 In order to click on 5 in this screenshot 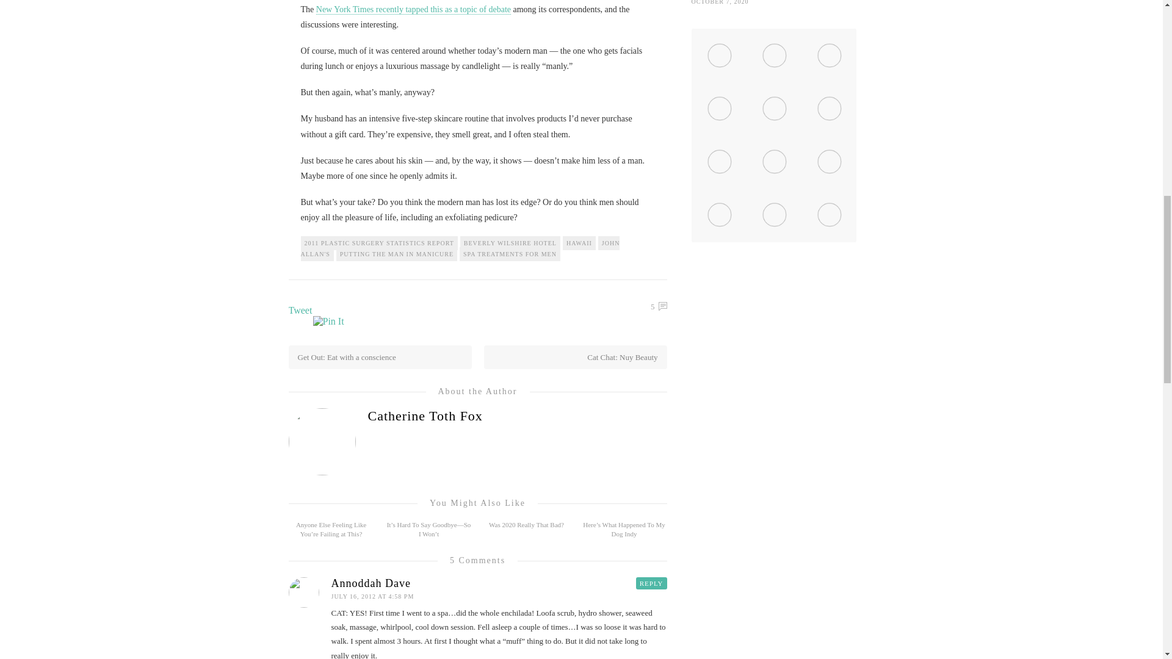, I will do `click(658, 306)`.